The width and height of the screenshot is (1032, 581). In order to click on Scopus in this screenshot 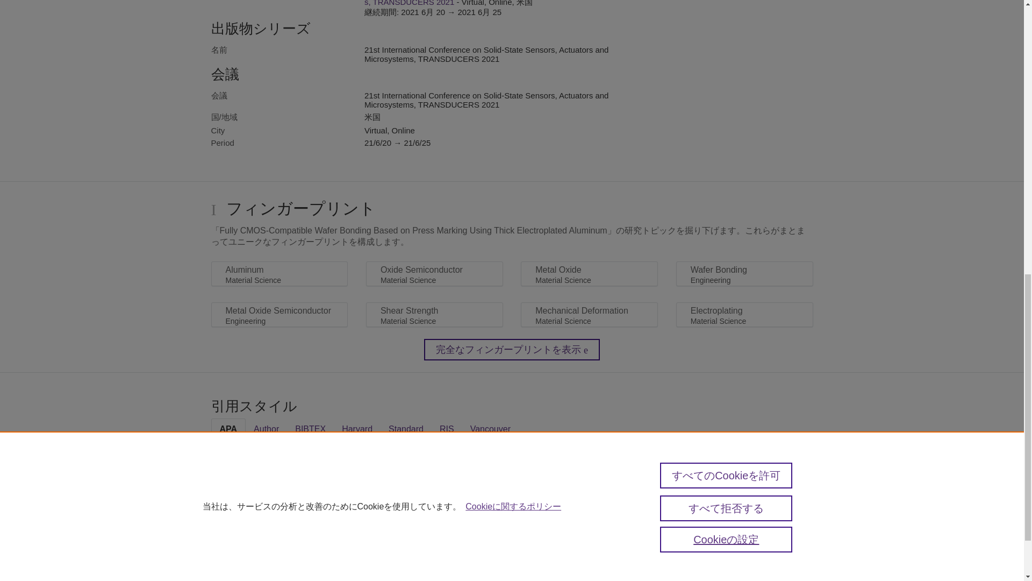, I will do `click(257, 566)`.